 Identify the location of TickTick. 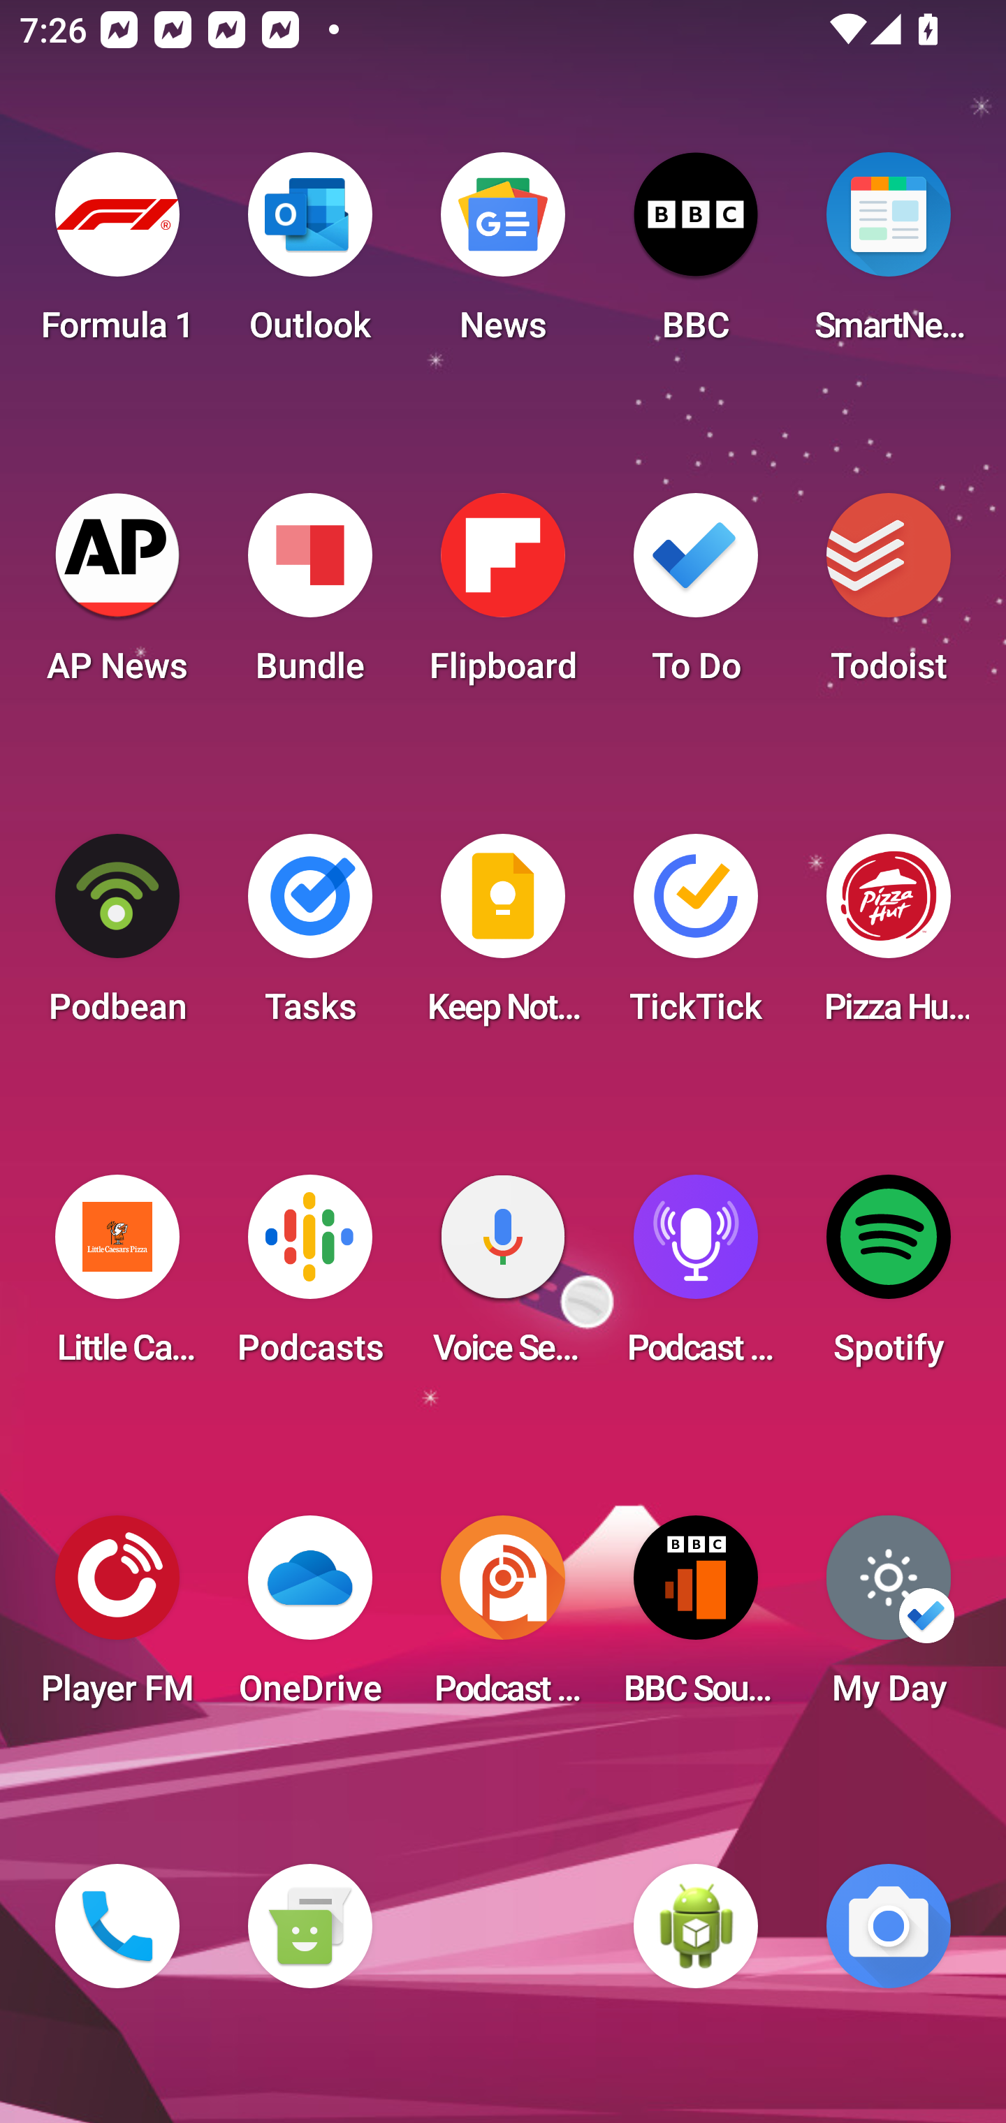
(696, 937).